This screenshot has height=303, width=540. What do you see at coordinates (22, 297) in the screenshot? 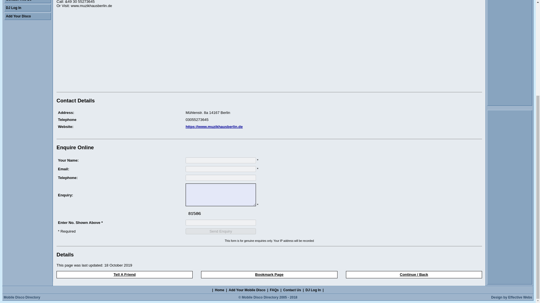
I see `Mobile Disco Directory` at bounding box center [22, 297].